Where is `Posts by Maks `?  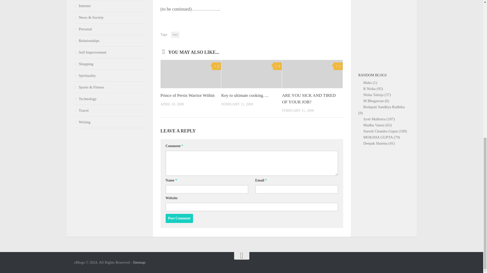
Posts by Maks  is located at coordinates (368, 82).